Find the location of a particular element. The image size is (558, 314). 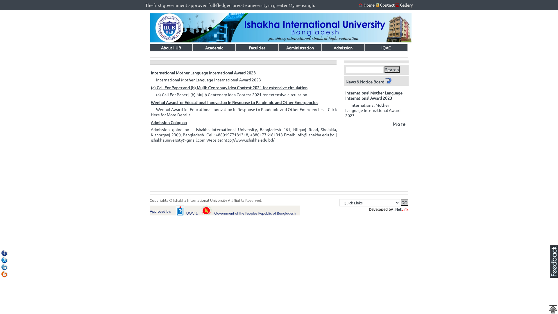

International Mother Language International Award 2023 is located at coordinates (376, 81).